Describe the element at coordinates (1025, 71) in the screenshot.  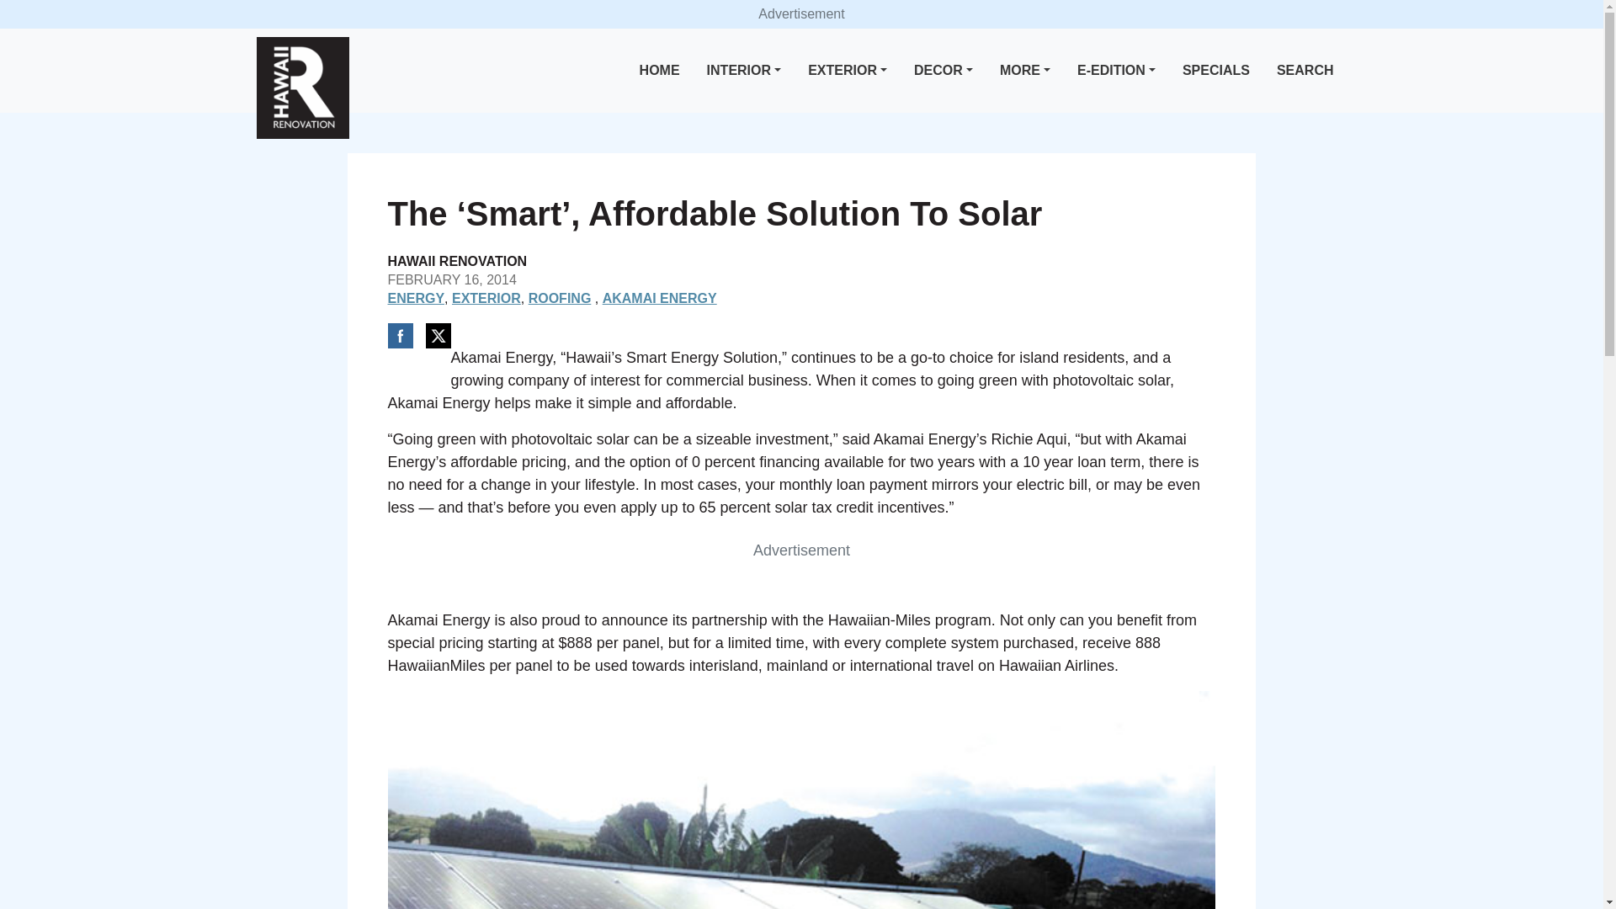
I see `MORE` at that location.